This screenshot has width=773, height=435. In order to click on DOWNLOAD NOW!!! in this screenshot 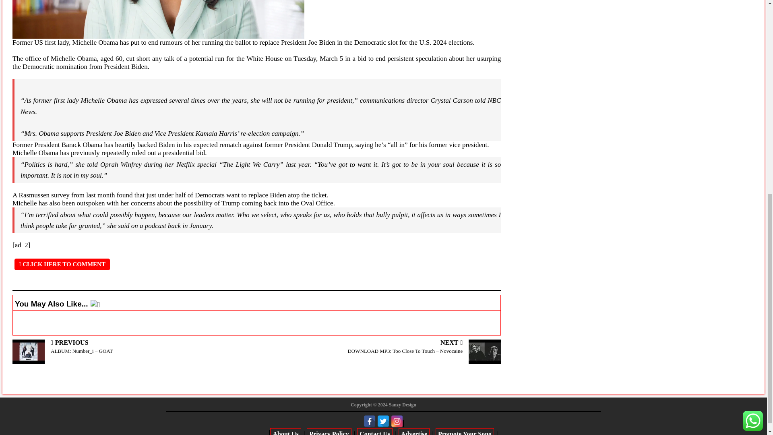, I will do `click(257, 82)`.